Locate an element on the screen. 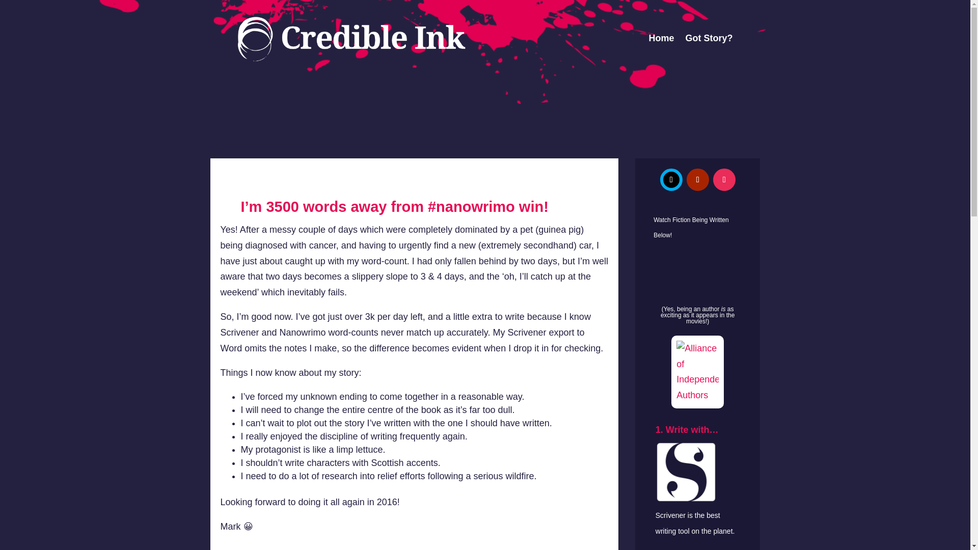 The height and width of the screenshot is (550, 978). Follow on Youtube is located at coordinates (698, 179).